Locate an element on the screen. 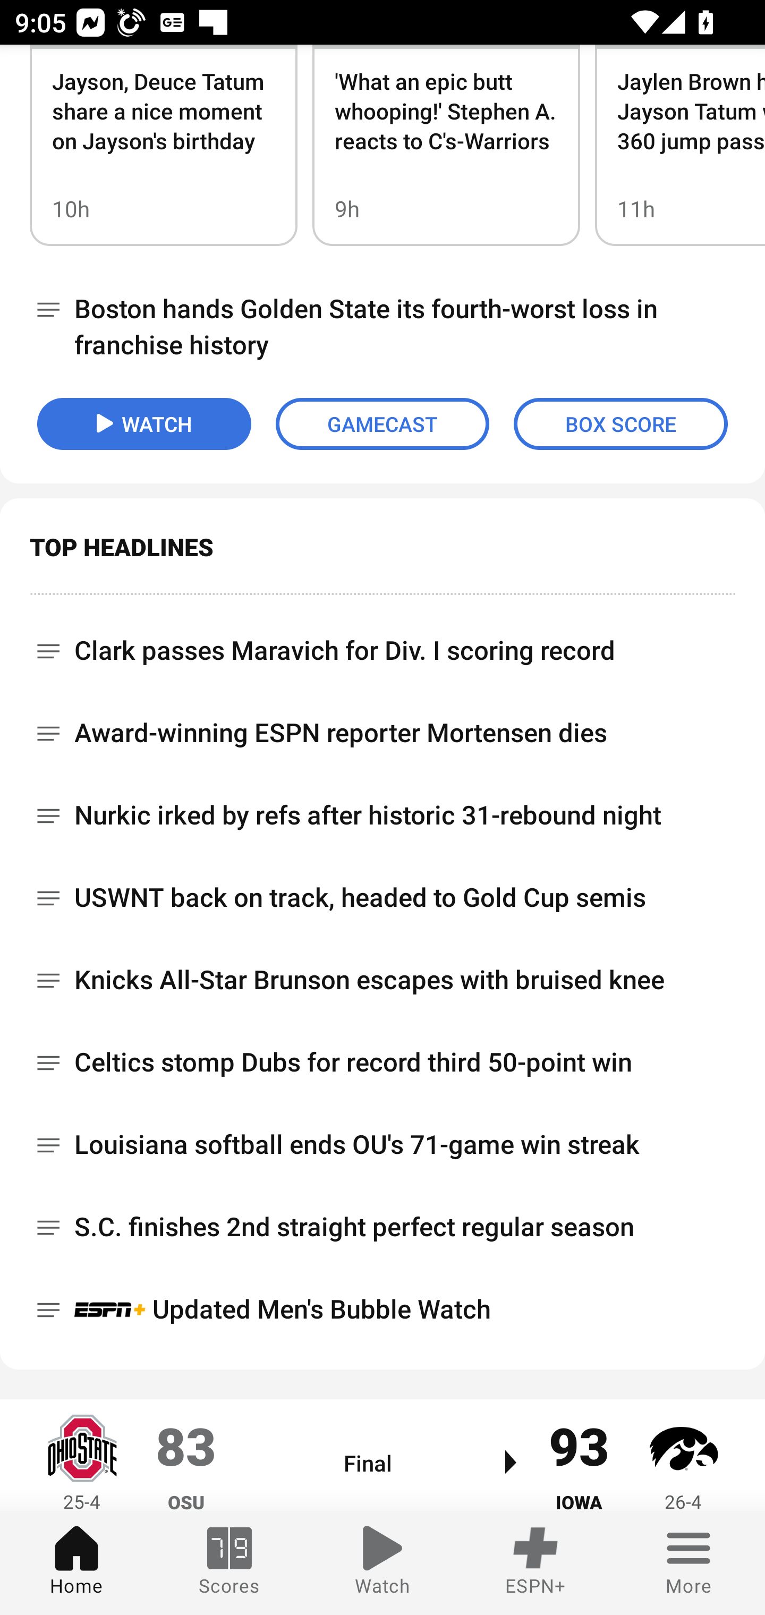 The image size is (765, 1615). More is located at coordinates (688, 1563).